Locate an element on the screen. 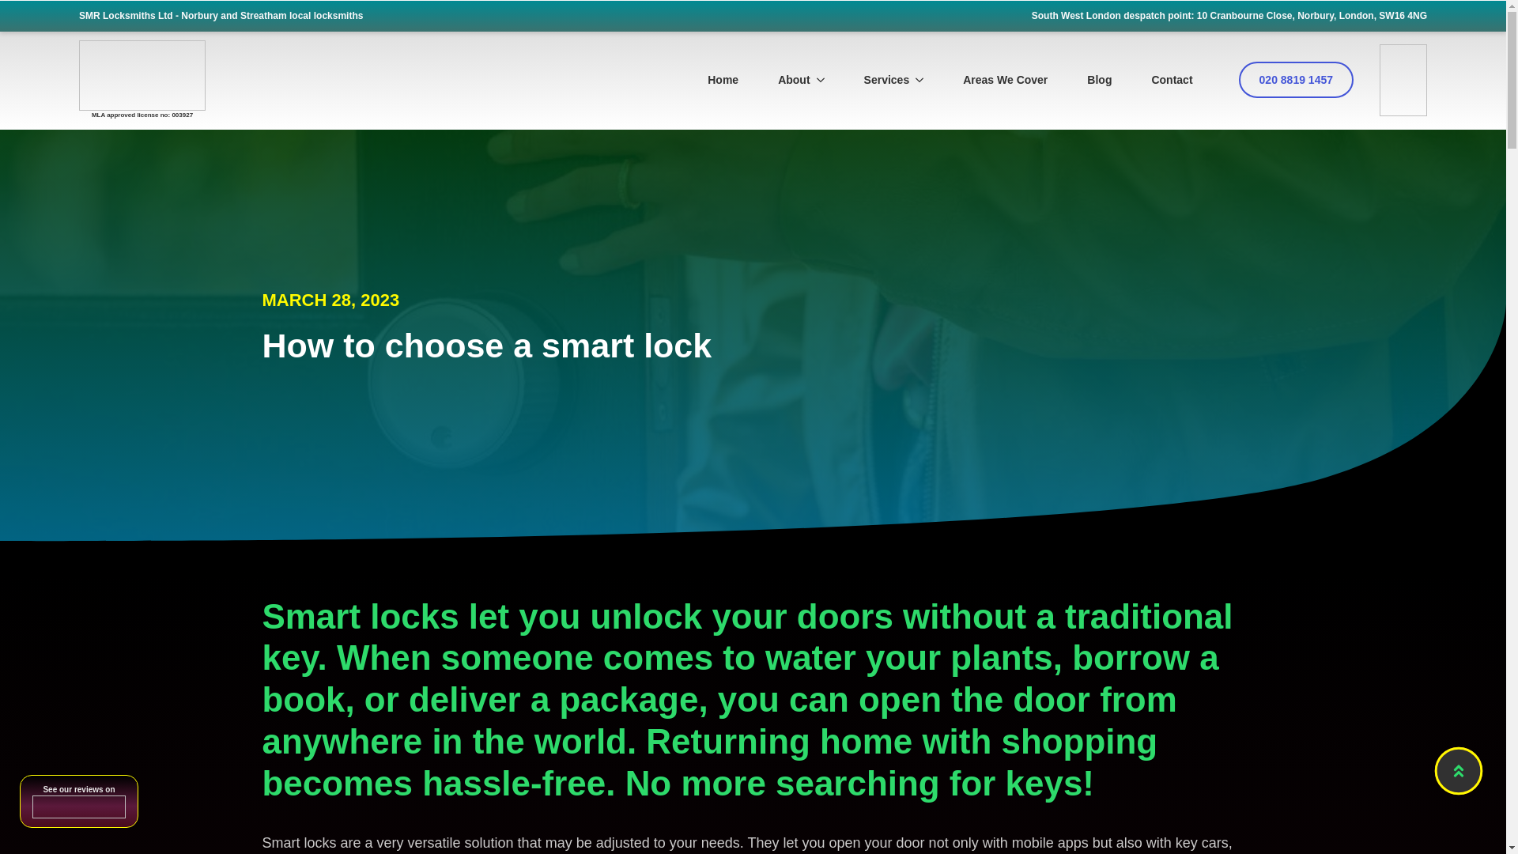 This screenshot has height=854, width=1518. Contact is located at coordinates (1171, 79).